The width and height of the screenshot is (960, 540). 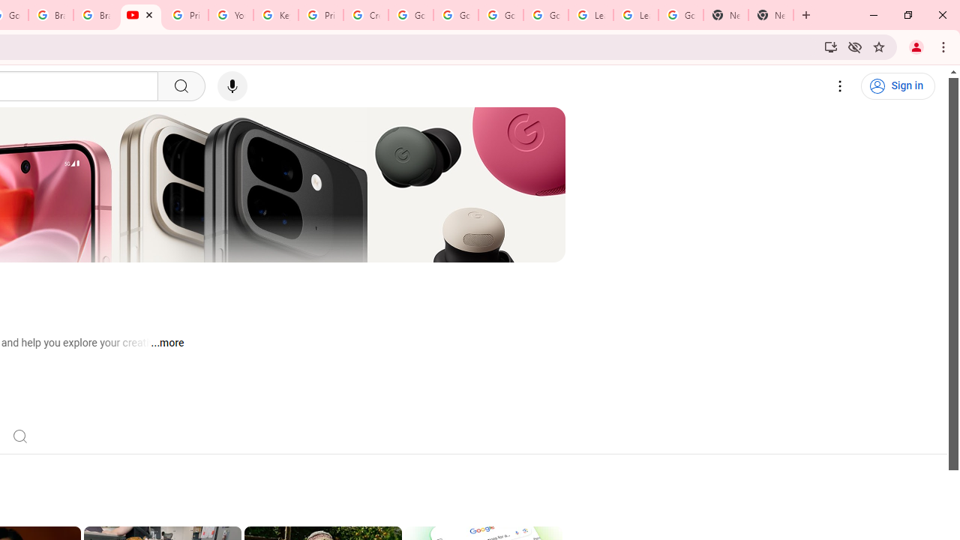 I want to click on New Tab, so click(x=726, y=15).